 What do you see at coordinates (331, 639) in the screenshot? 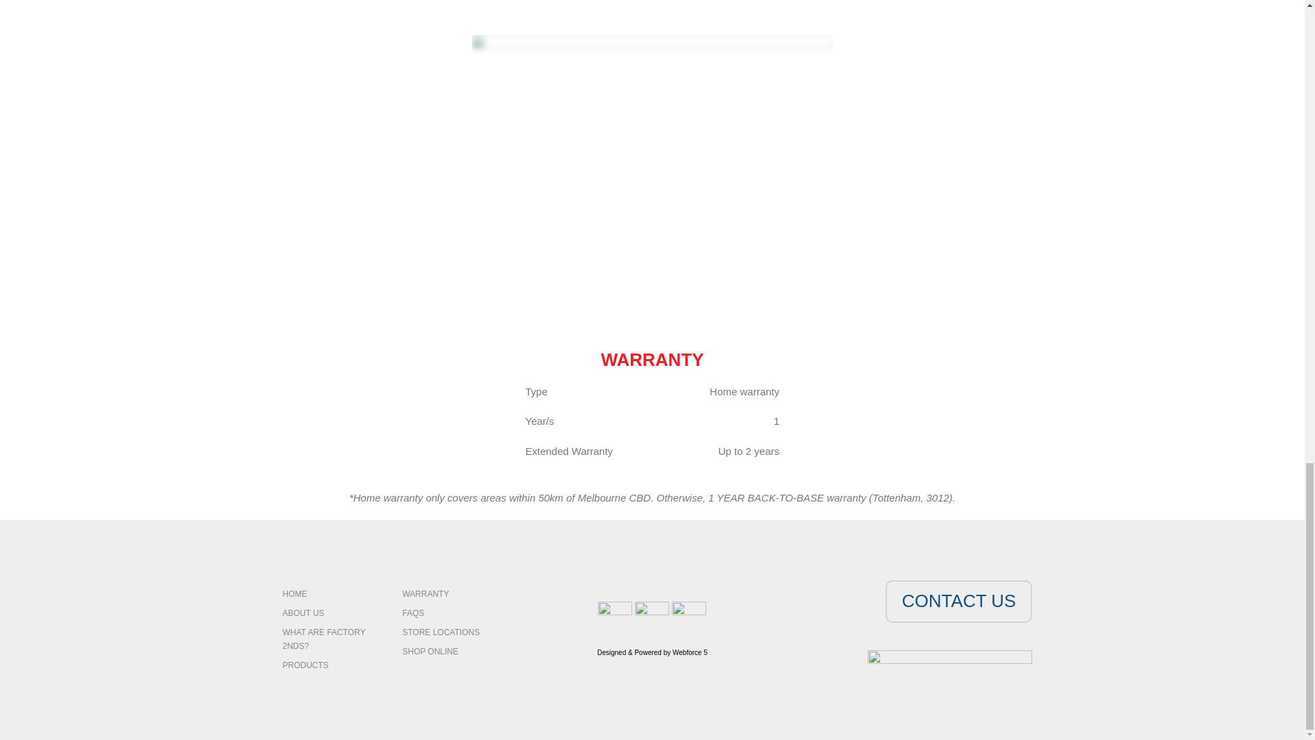
I see `WHAT ARE FACTORY 2NDS?` at bounding box center [331, 639].